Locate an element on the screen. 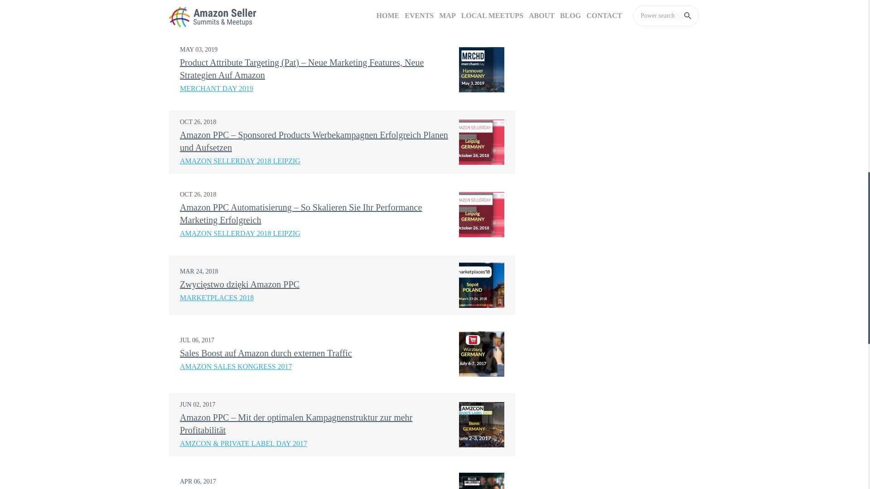 This screenshot has height=489, width=870. AMAZON SALES KONGRESS 2017 is located at coordinates (236, 369).